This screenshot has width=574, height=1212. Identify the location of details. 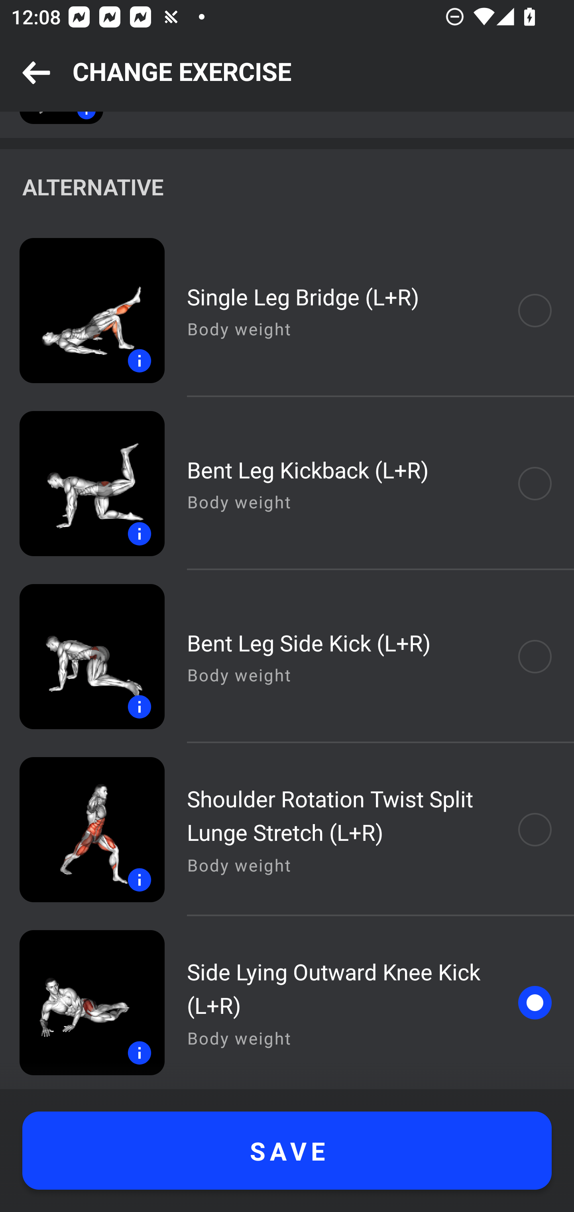
(82, 1003).